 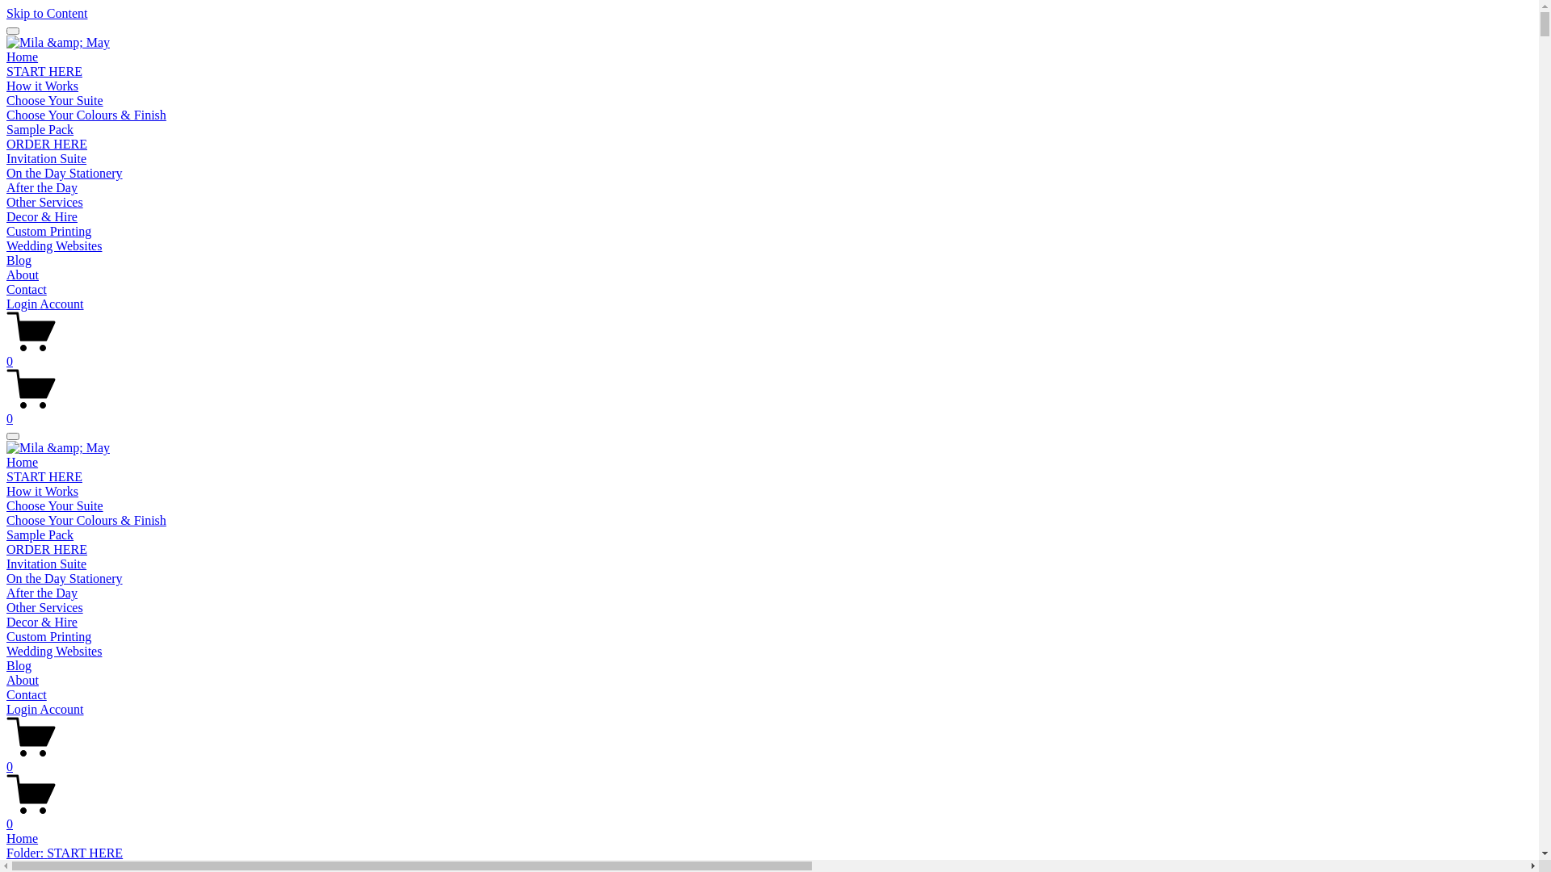 What do you see at coordinates (769, 760) in the screenshot?
I see `0` at bounding box center [769, 760].